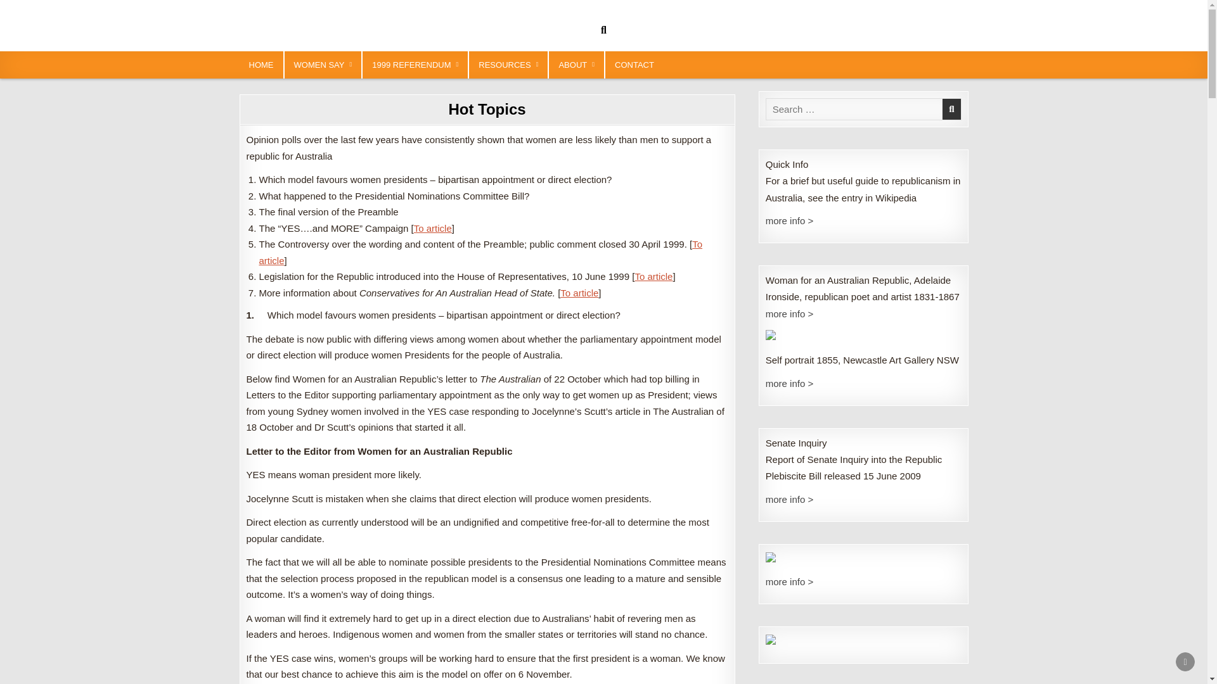 Image resolution: width=1217 pixels, height=684 pixels. I want to click on WOMEN for an Australian Republic, so click(366, 23).